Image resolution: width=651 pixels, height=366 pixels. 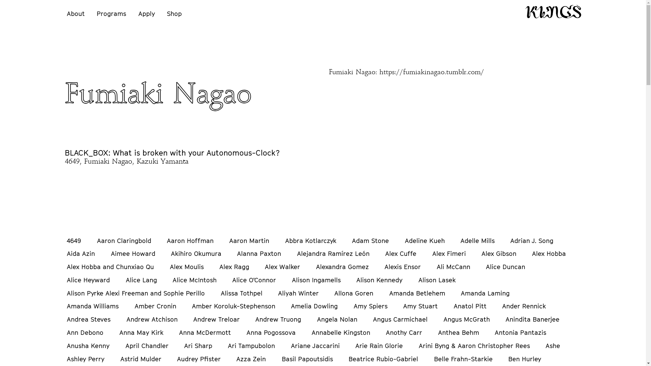 I want to click on Adam Stone, so click(x=370, y=241).